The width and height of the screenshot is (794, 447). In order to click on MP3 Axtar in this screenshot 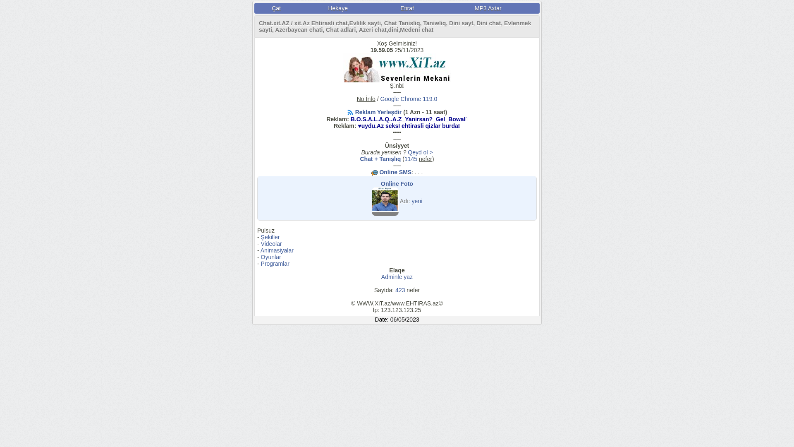, I will do `click(488, 8)`.